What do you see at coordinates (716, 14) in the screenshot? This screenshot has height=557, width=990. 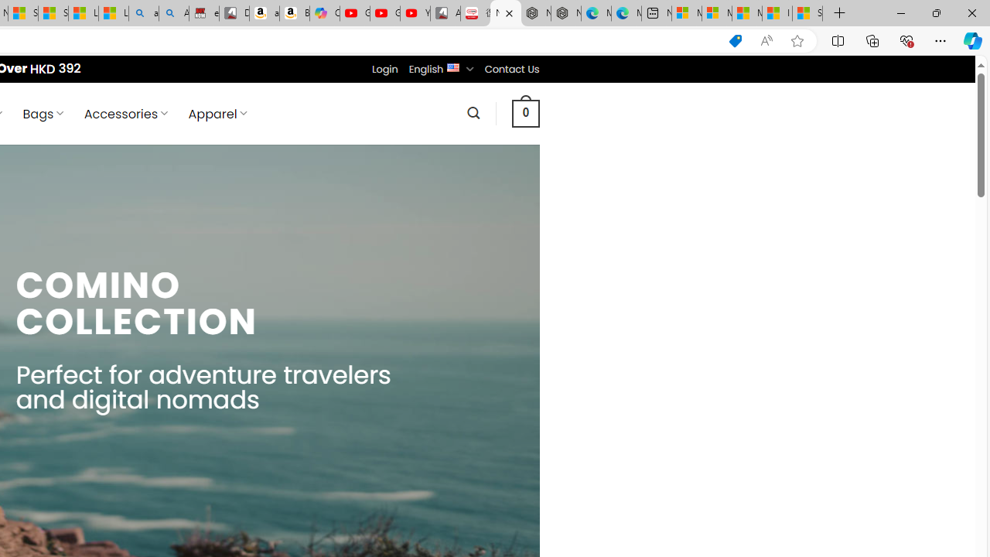 I see `Microsoft account | Privacy` at bounding box center [716, 14].